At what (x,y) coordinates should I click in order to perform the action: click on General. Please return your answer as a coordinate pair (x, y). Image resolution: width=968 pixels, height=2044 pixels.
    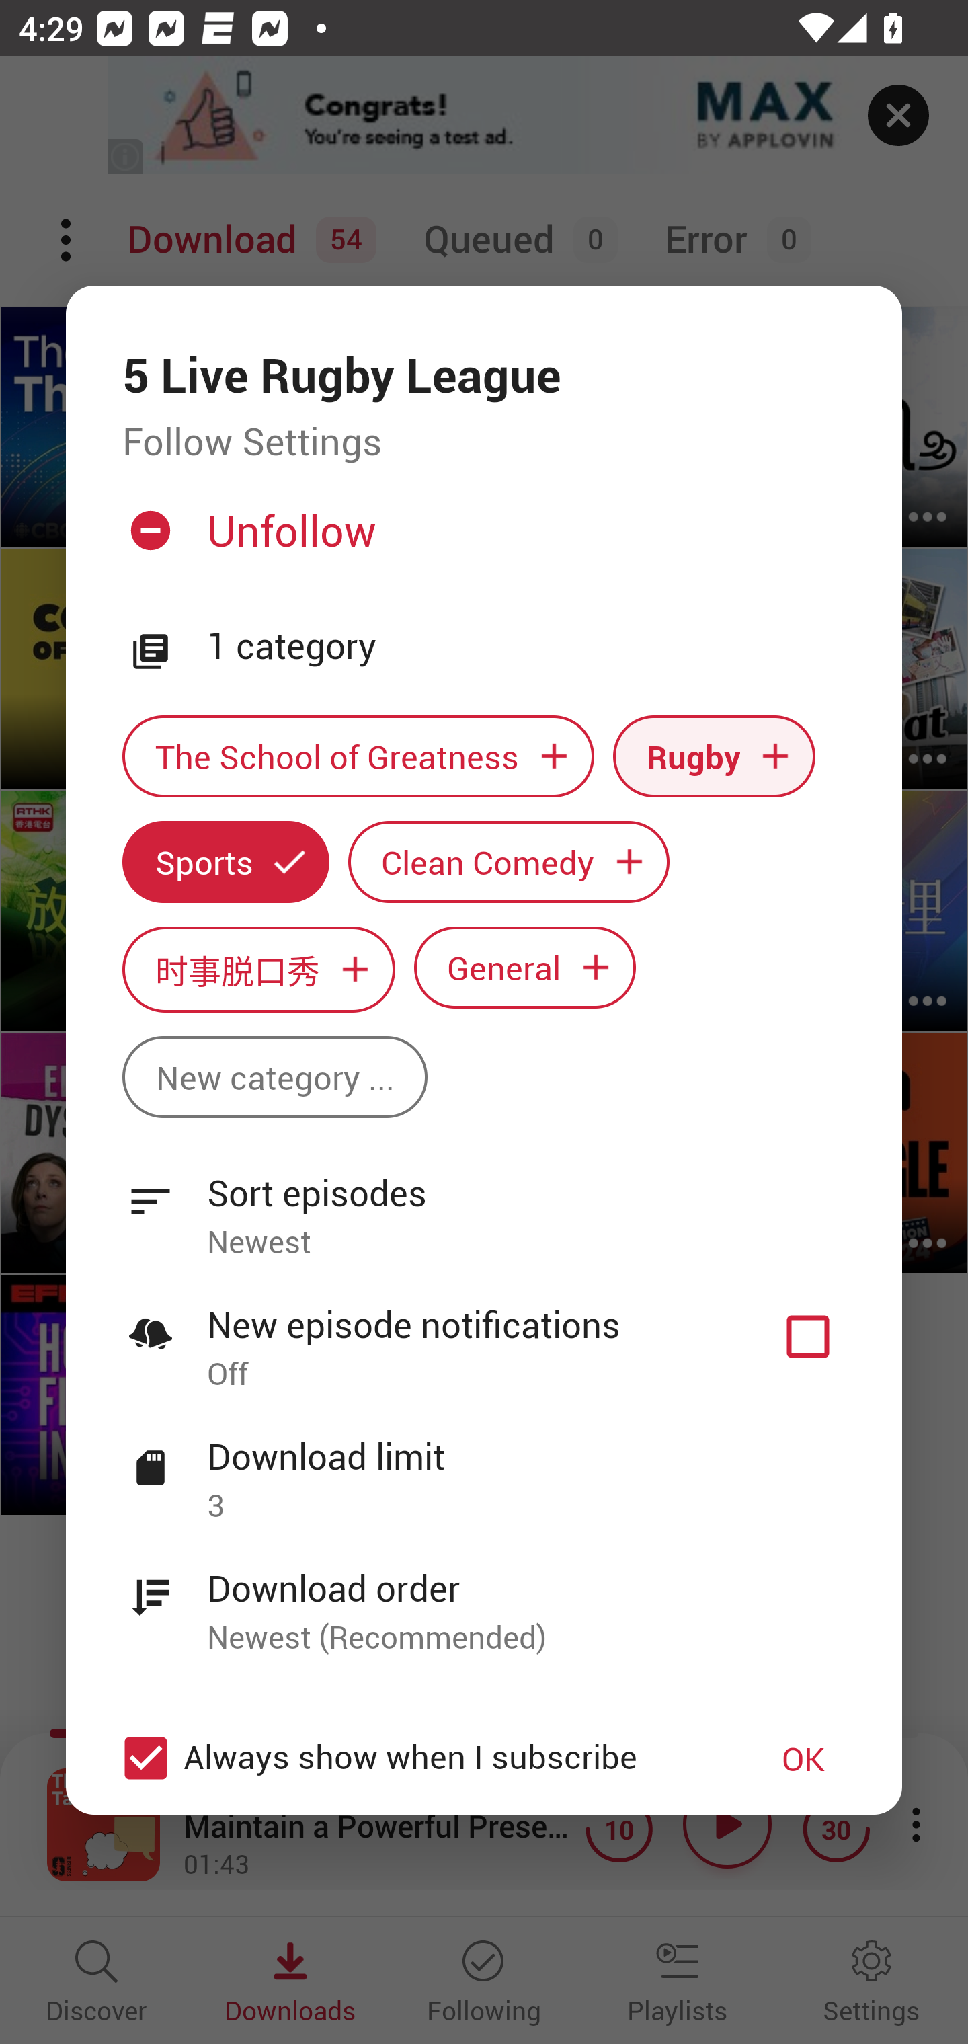
    Looking at the image, I should click on (525, 967).